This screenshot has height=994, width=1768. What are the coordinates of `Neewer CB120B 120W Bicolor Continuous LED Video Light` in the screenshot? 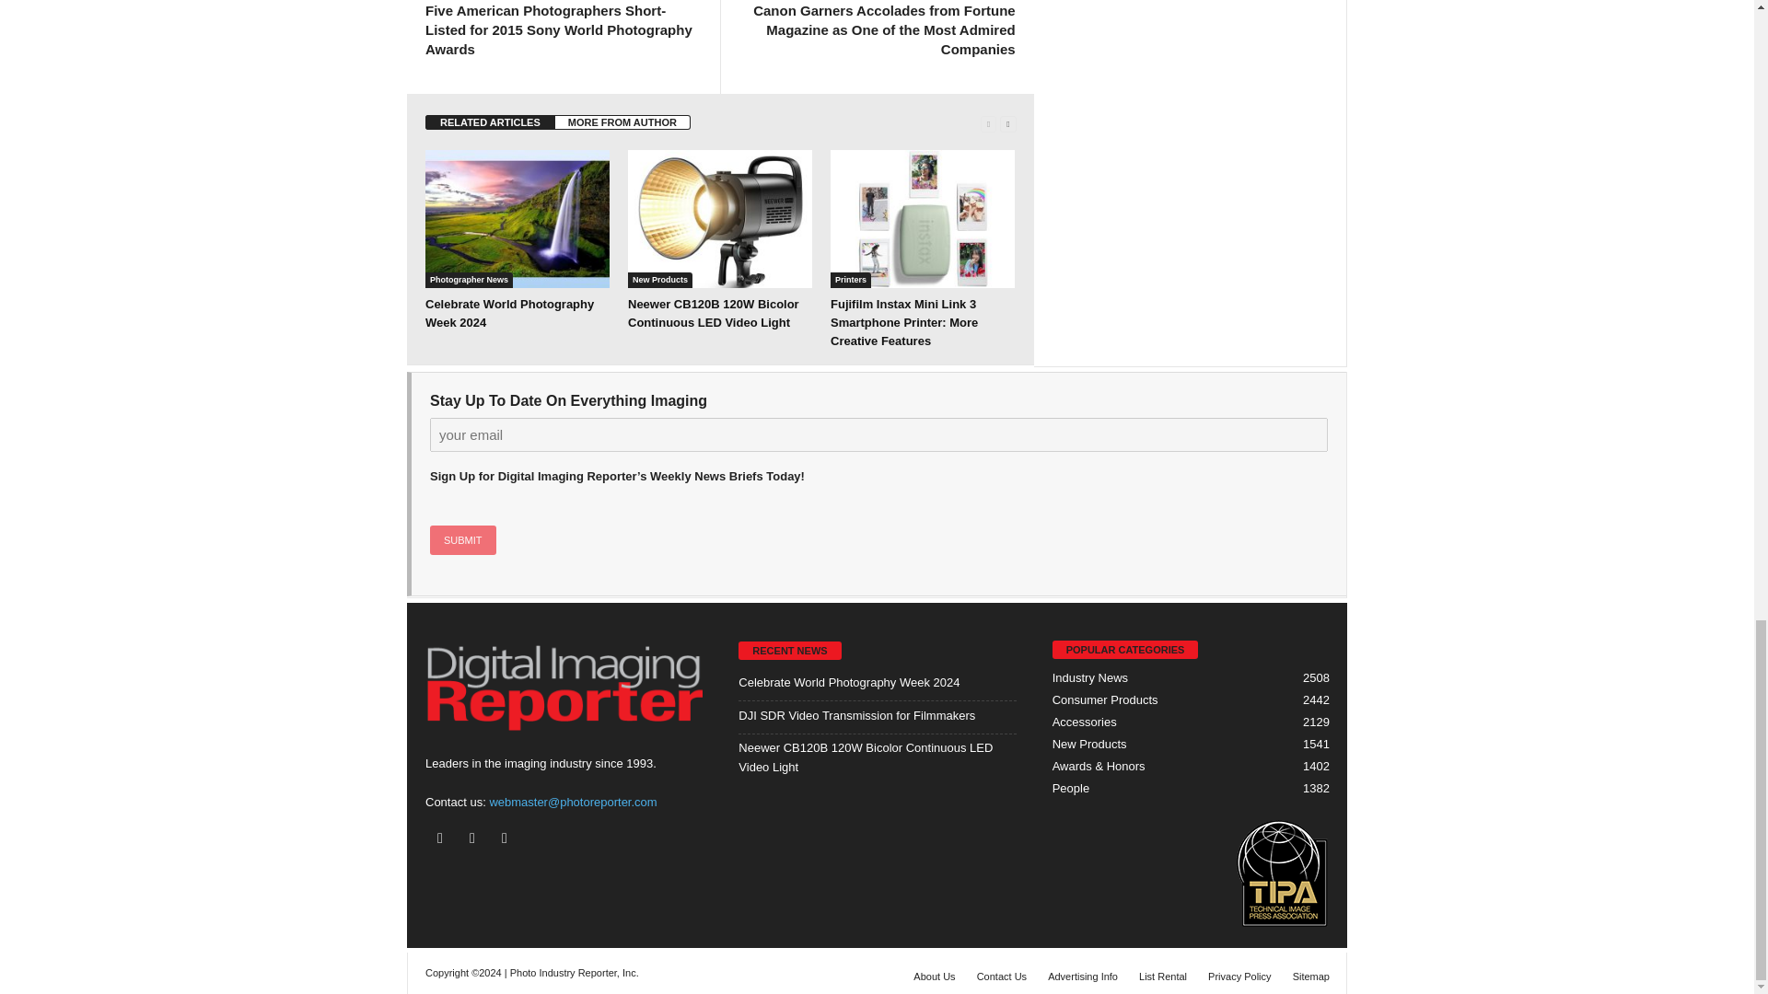 It's located at (713, 313).